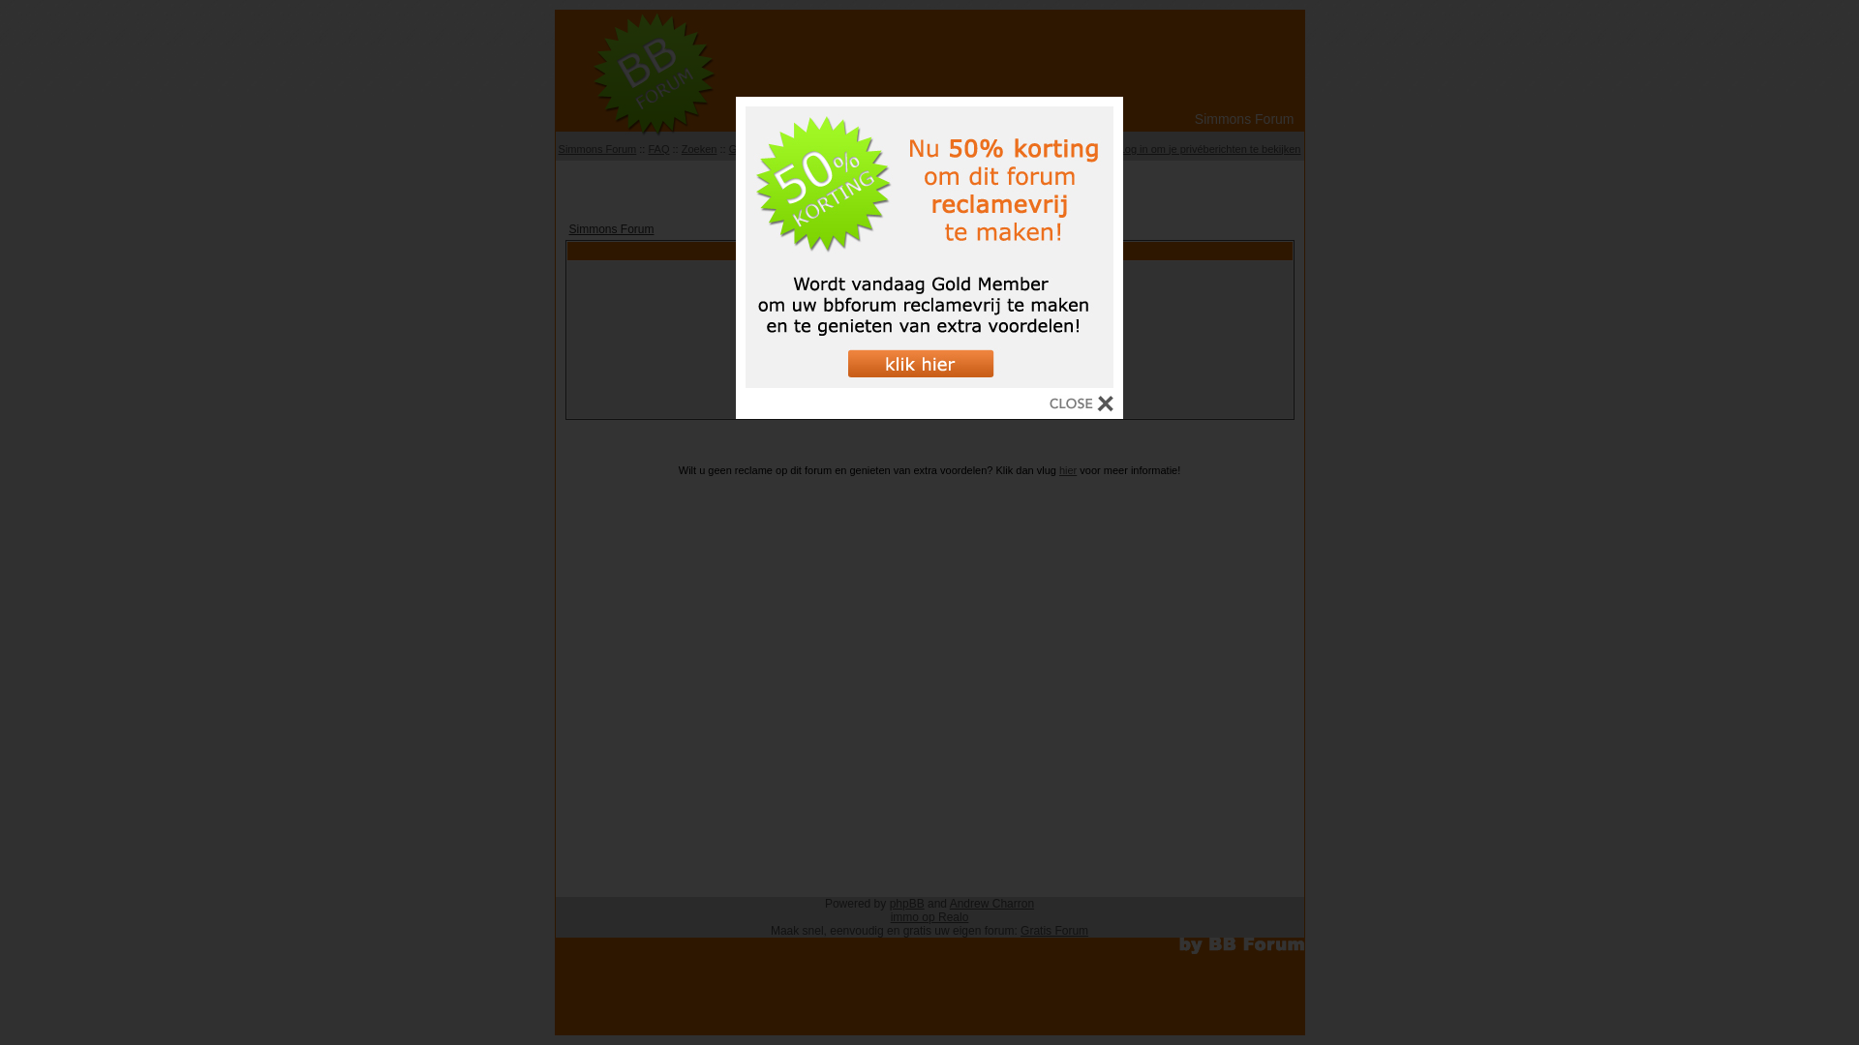 This screenshot has width=1859, height=1045. What do you see at coordinates (1045, 149) in the screenshot?
I see `Inloggen` at bounding box center [1045, 149].